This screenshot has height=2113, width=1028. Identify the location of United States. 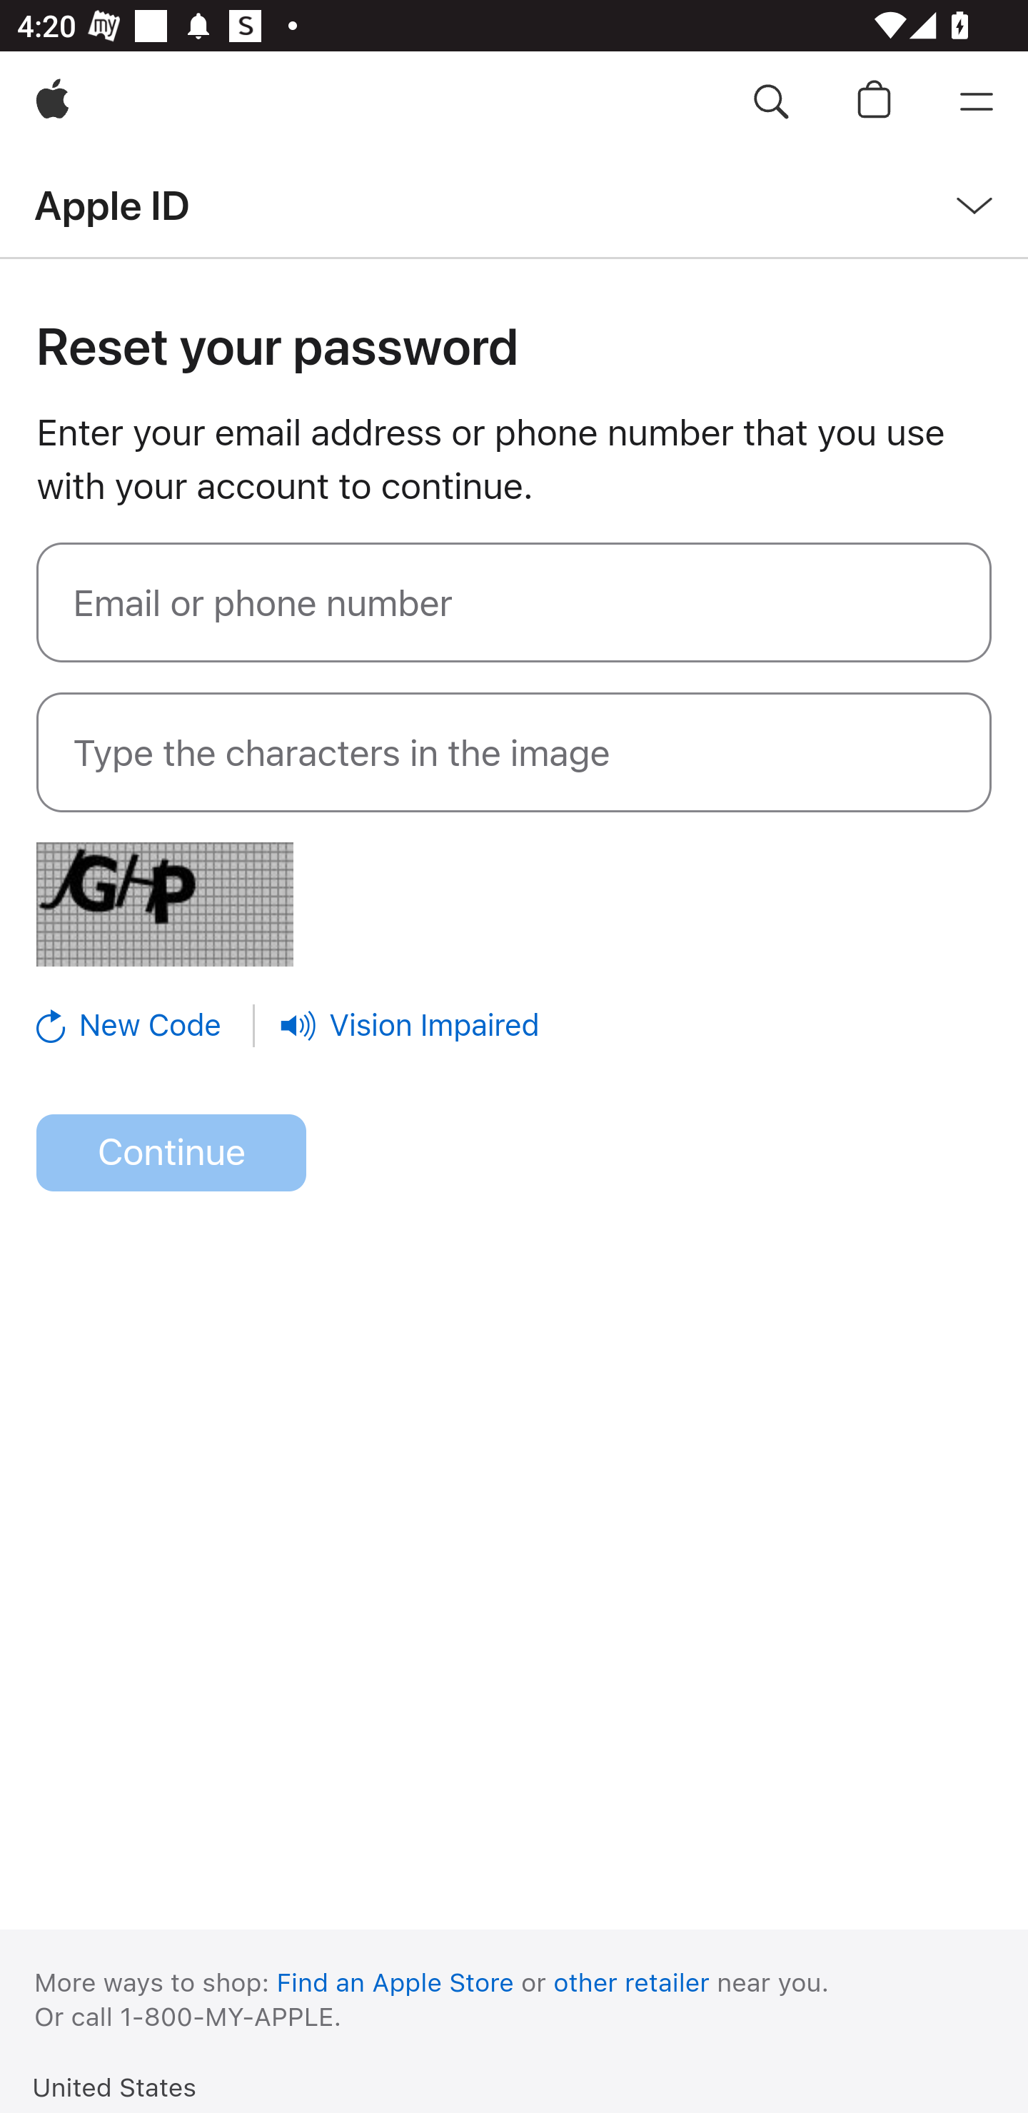
(114, 2086).